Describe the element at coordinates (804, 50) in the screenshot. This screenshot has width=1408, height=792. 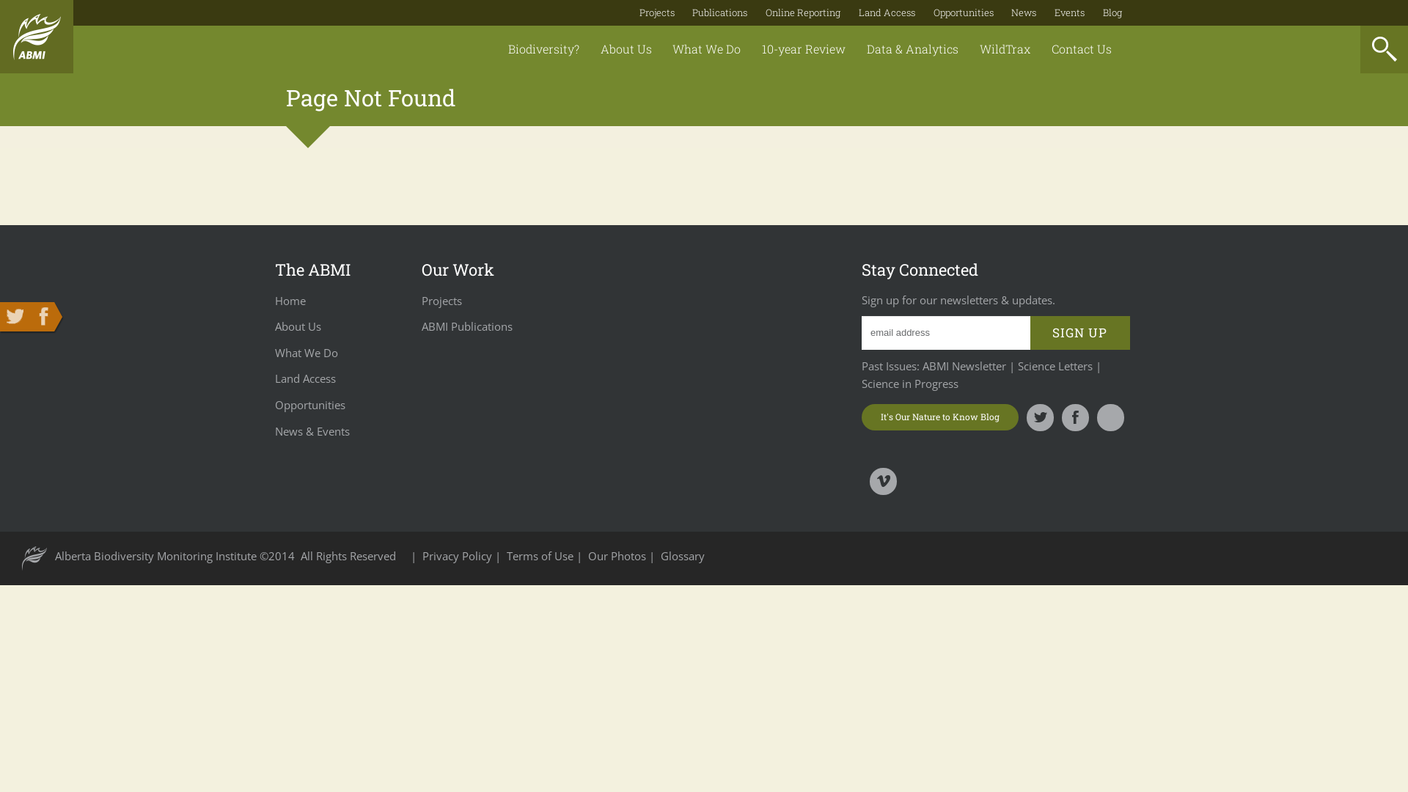
I see `10-year Review` at that location.